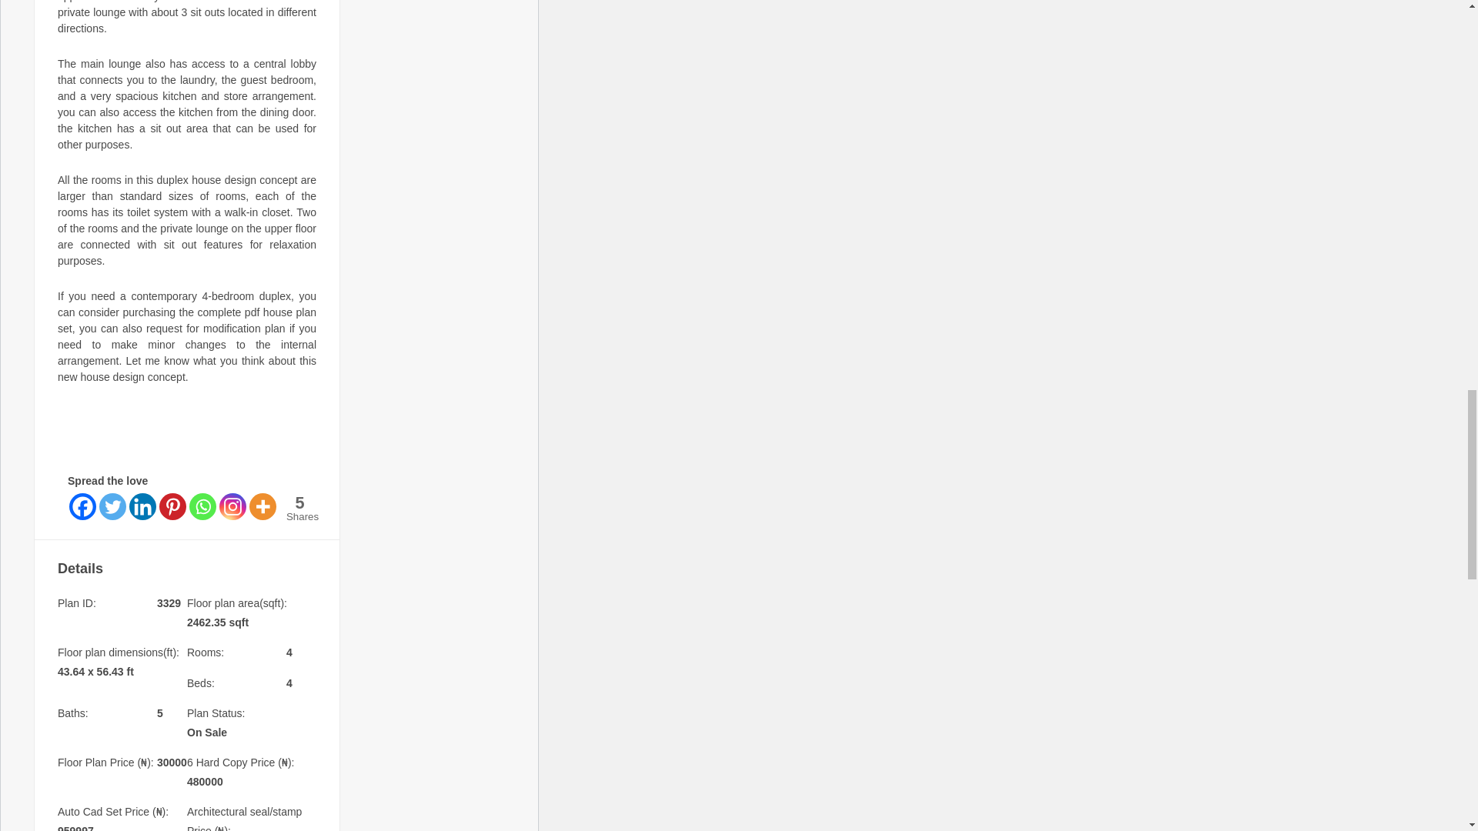 This screenshot has height=831, width=1478. Describe the element at coordinates (232, 506) in the screenshot. I see `Instagram` at that location.